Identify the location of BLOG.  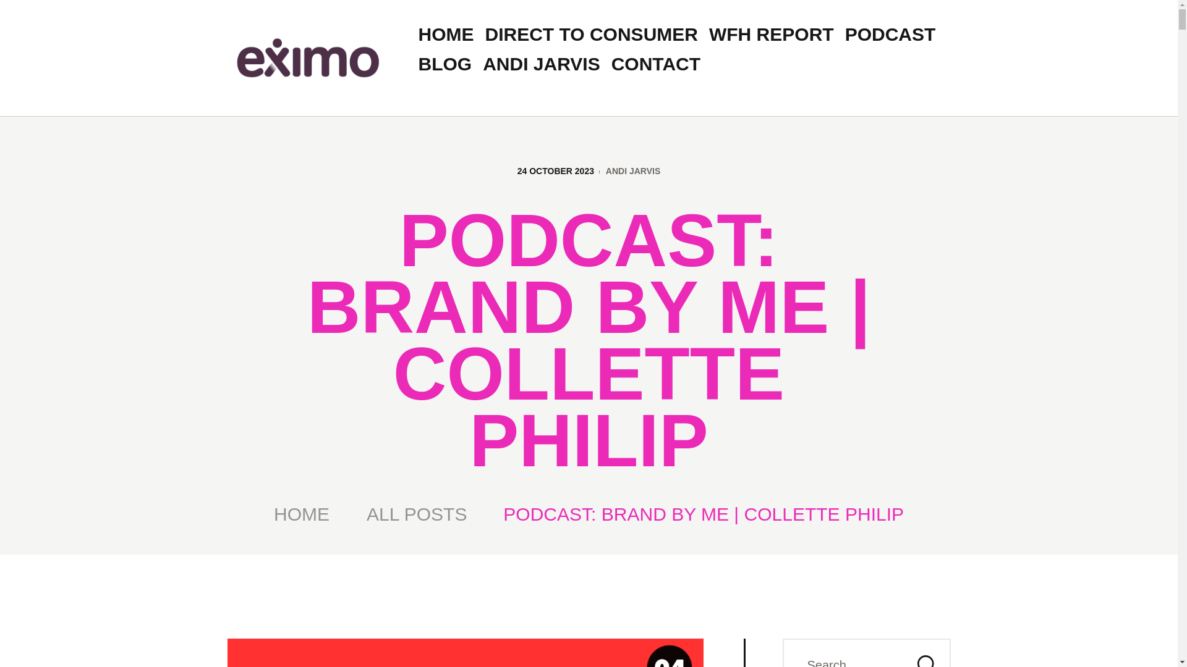
(445, 64).